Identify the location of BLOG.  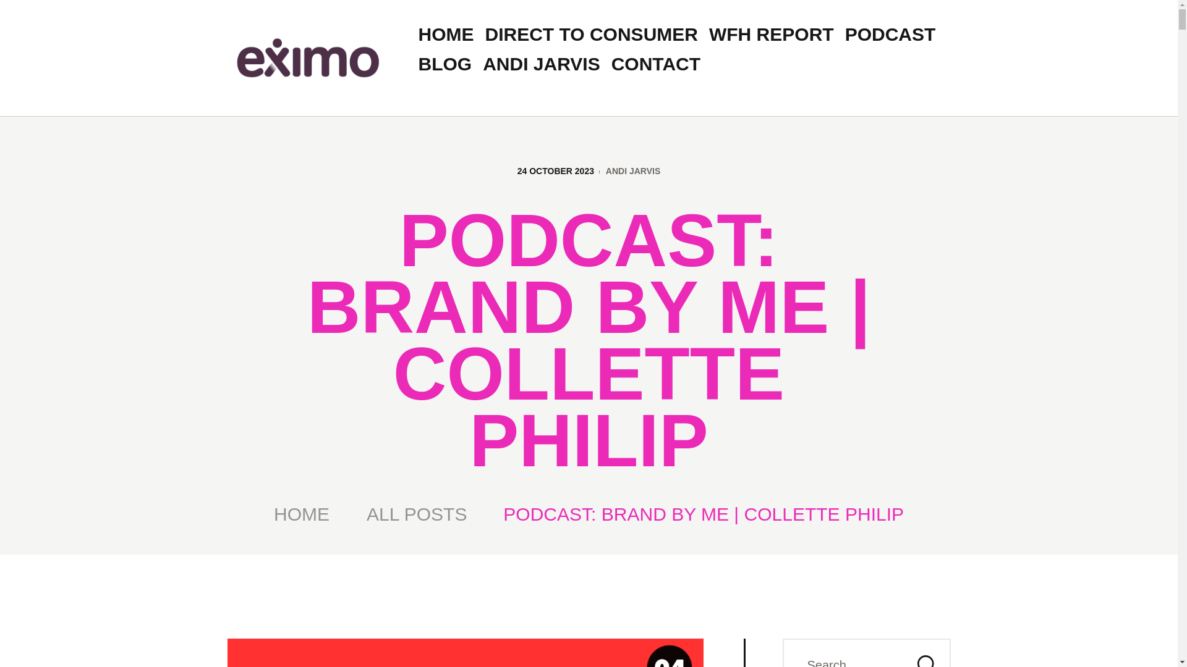
(445, 64).